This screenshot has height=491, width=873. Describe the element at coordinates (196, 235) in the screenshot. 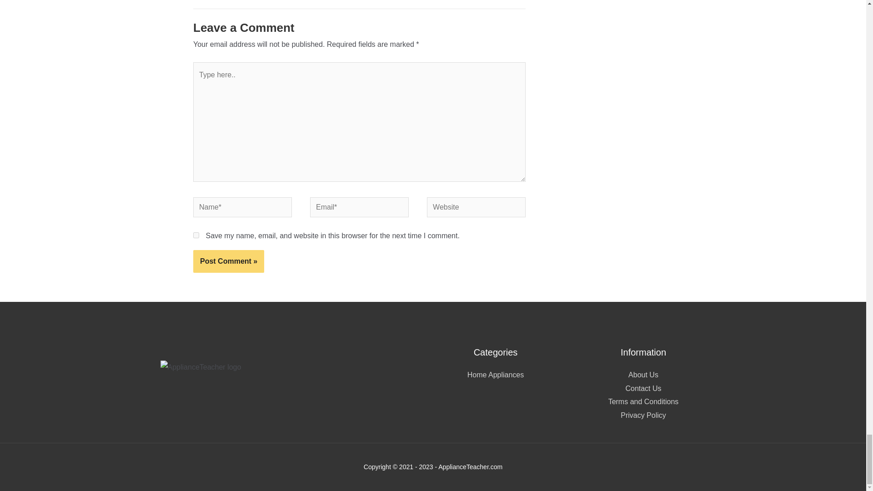

I see `yes` at that location.